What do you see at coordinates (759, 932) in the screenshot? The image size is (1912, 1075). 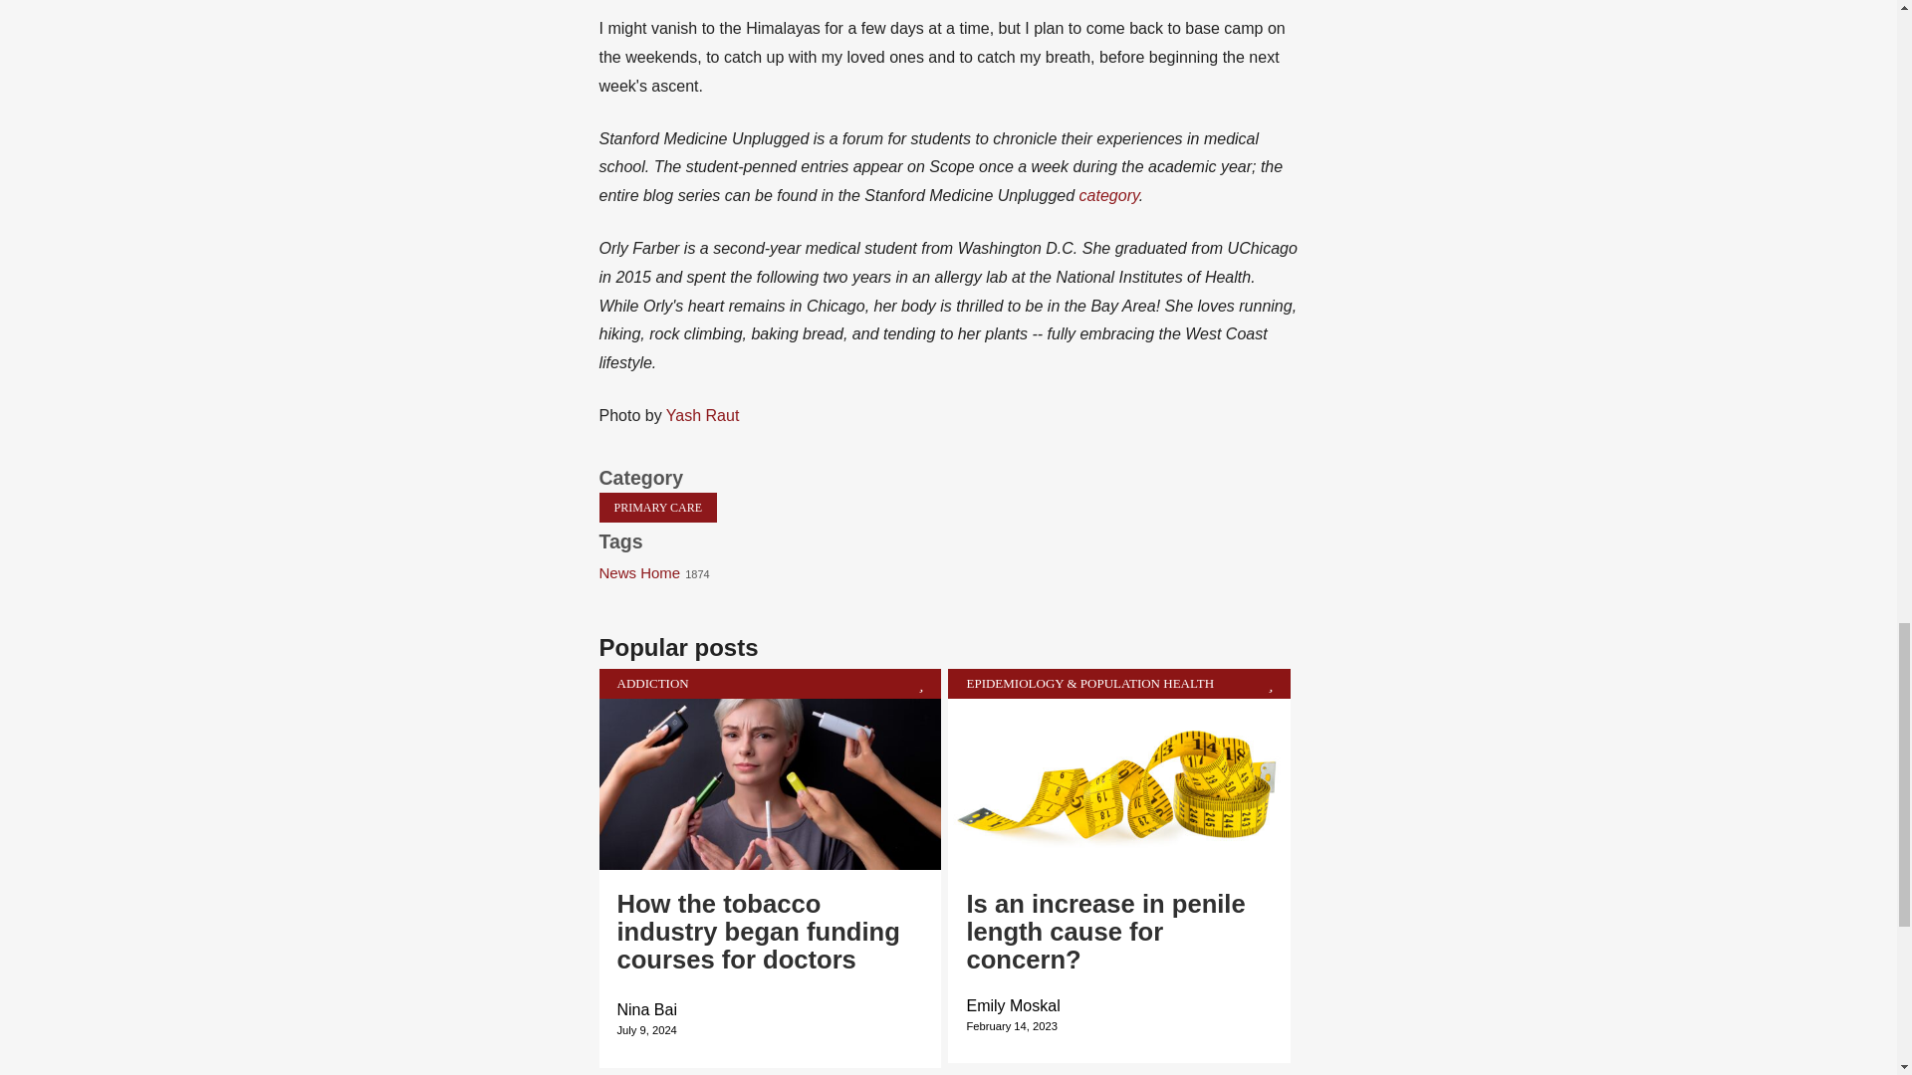 I see `How the tobacco industry began funding courses for doctors` at bounding box center [759, 932].